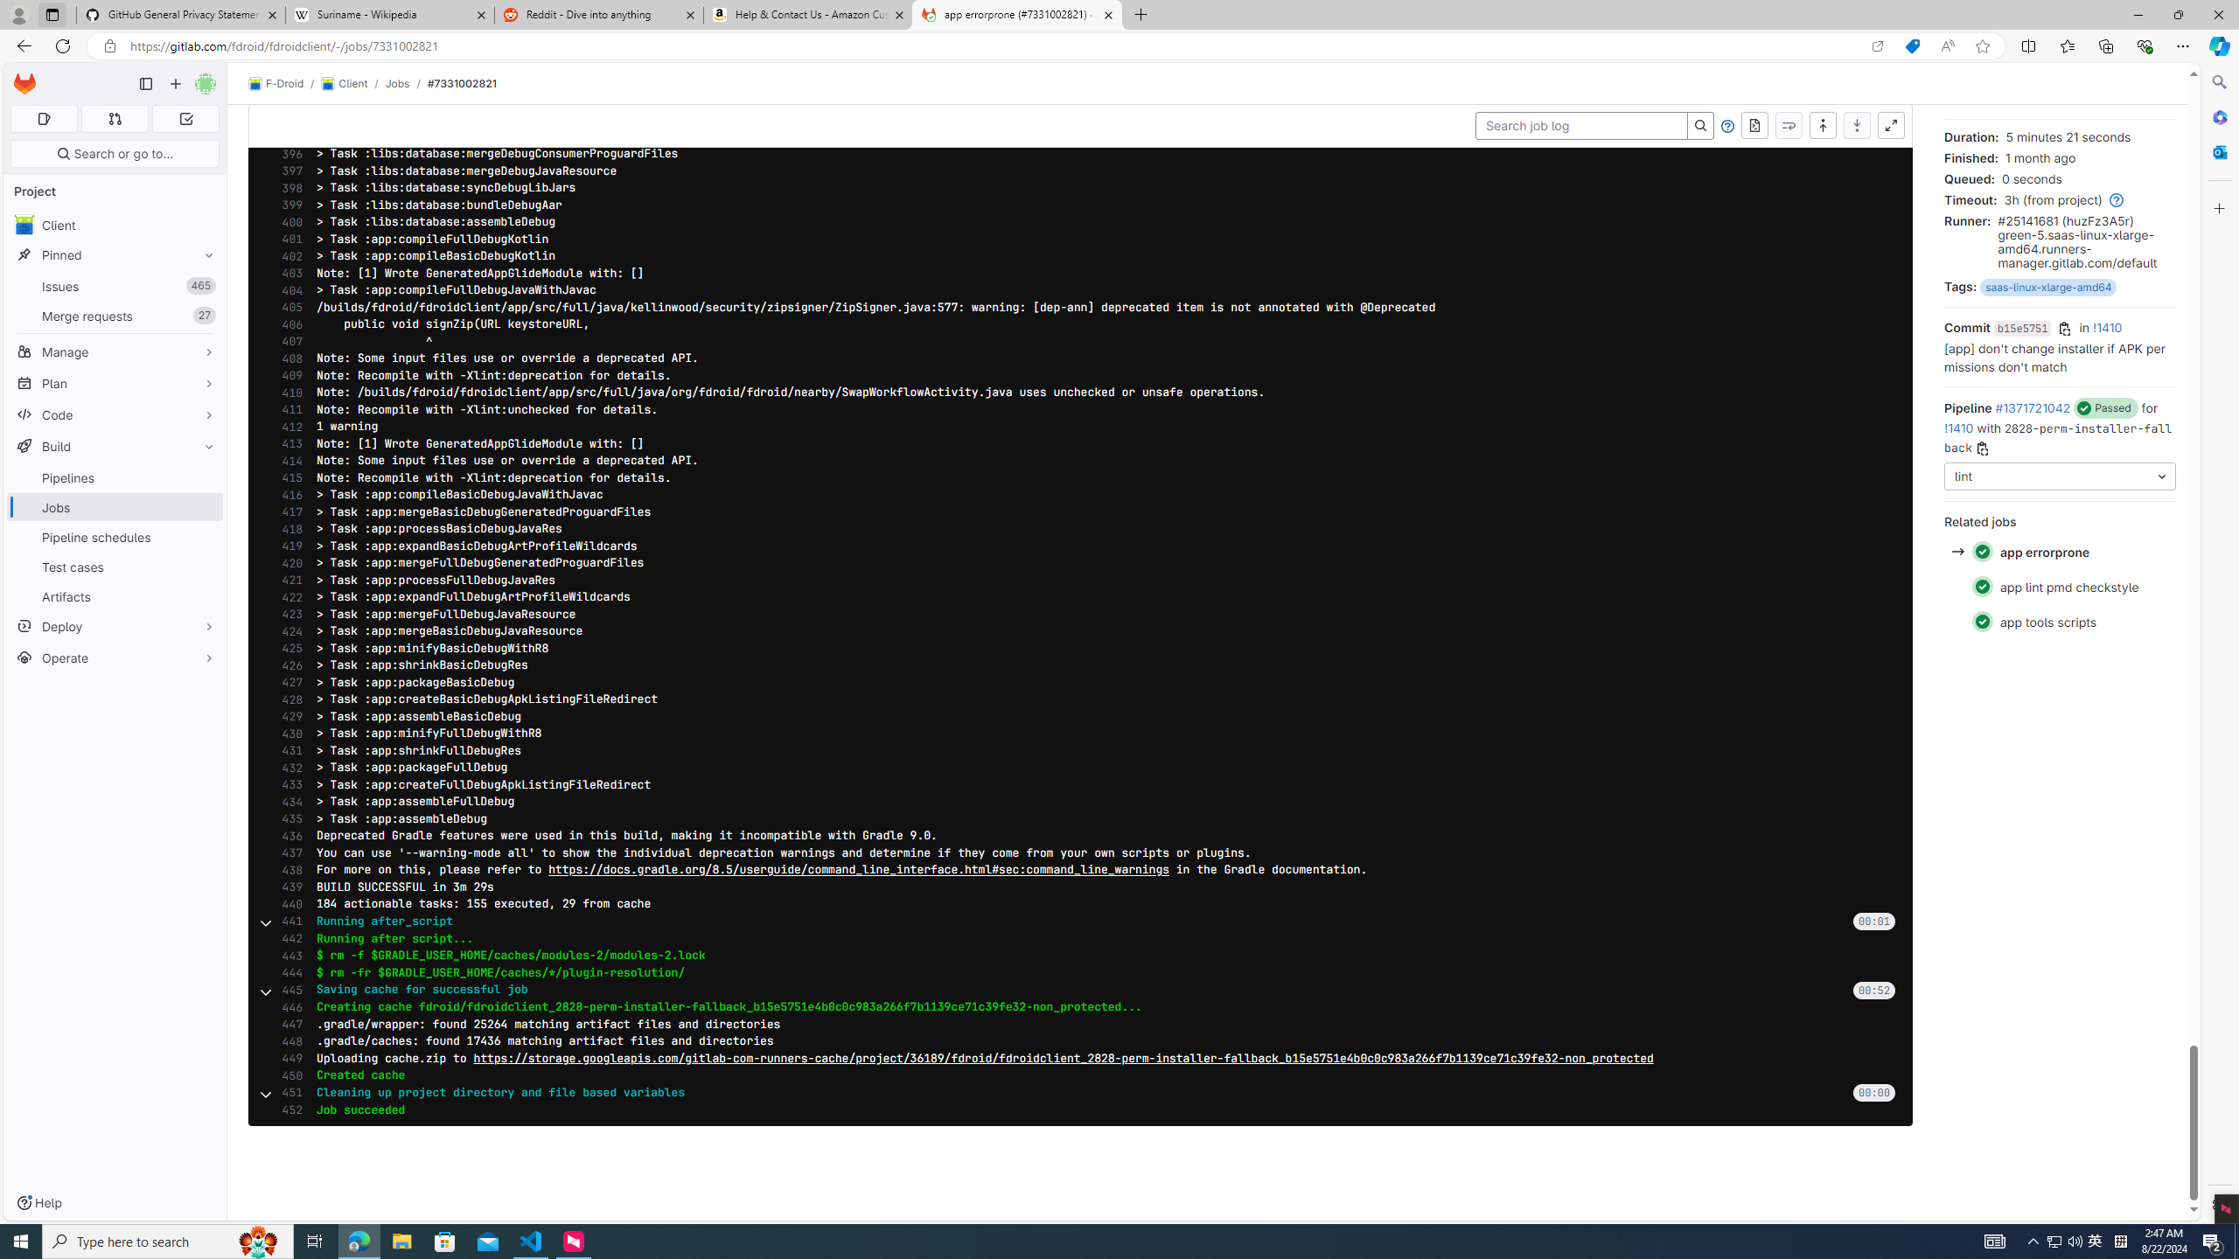  What do you see at coordinates (2033, 407) in the screenshot?
I see `#1371721042` at bounding box center [2033, 407].